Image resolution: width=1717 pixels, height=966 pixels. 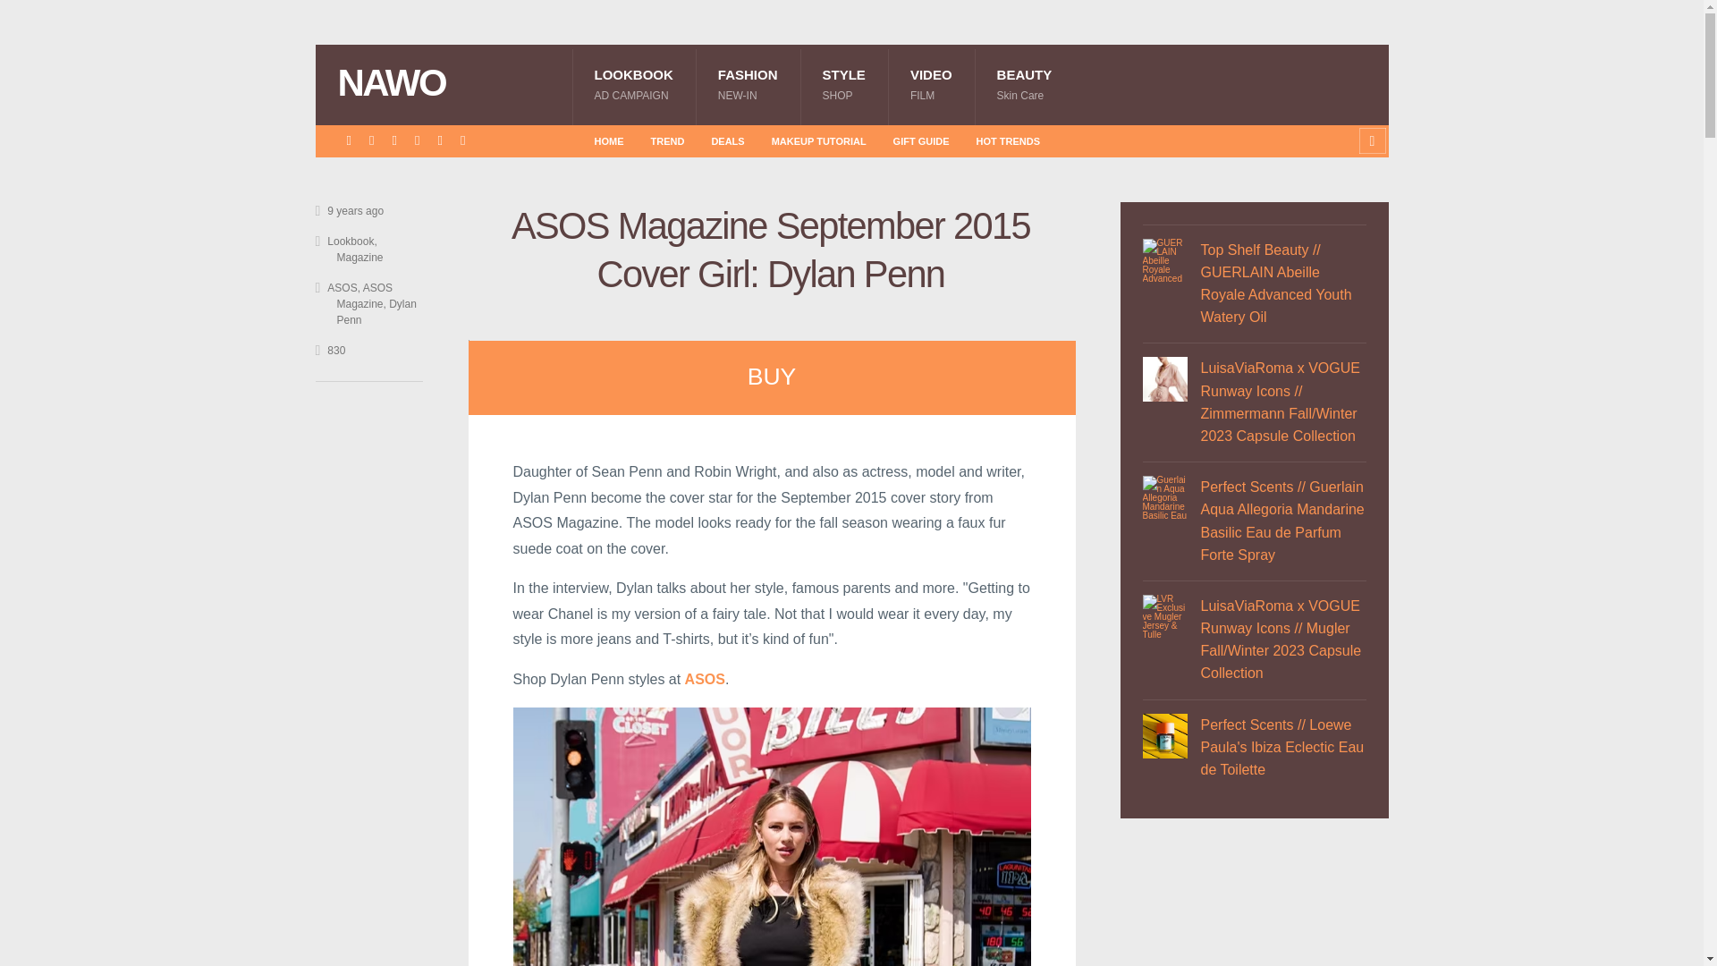 What do you see at coordinates (705, 678) in the screenshot?
I see `HOT TRENDS` at bounding box center [705, 678].